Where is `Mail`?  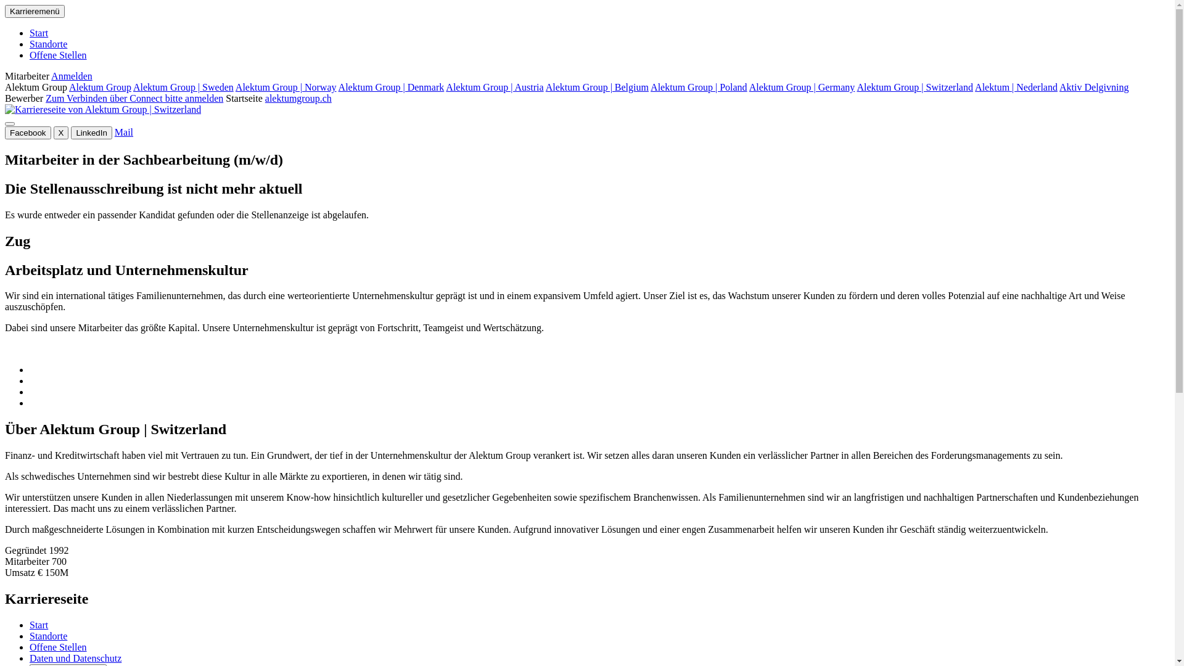 Mail is located at coordinates (124, 132).